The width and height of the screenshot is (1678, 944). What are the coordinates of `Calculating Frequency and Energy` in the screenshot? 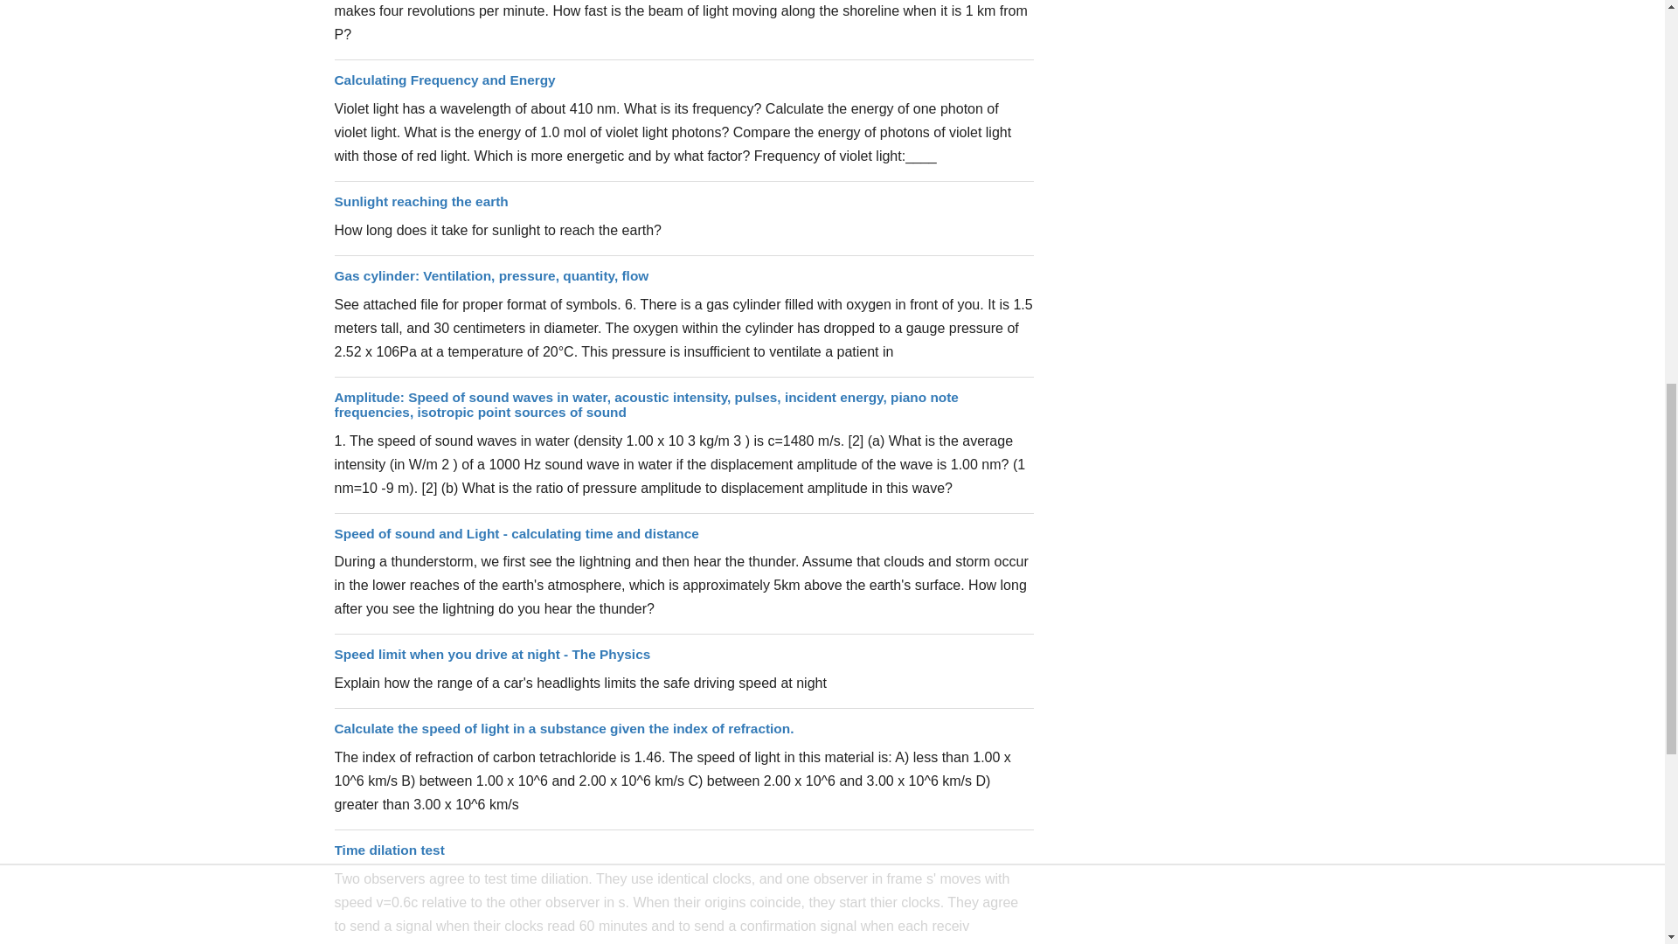 It's located at (444, 80).